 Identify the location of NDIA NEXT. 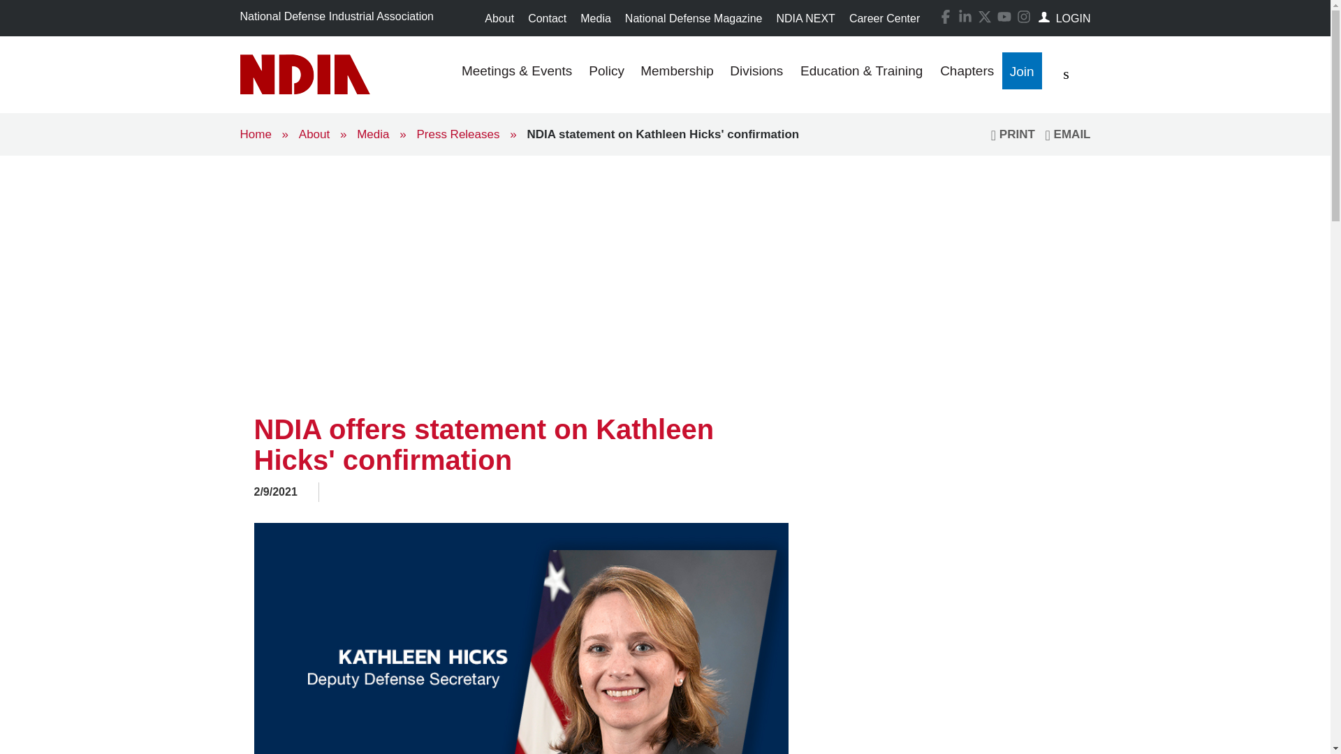
(805, 18).